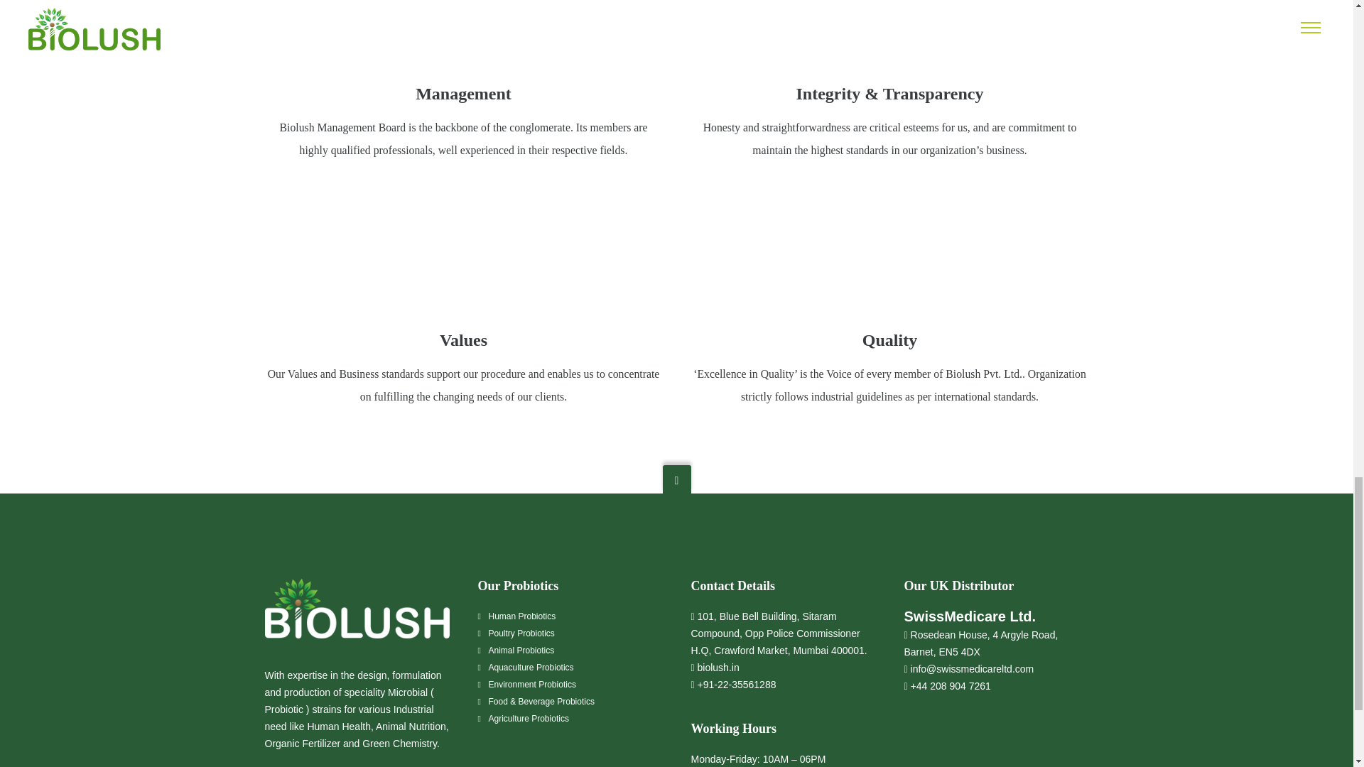 This screenshot has width=1364, height=767. I want to click on Animal Probiotics, so click(521, 651).